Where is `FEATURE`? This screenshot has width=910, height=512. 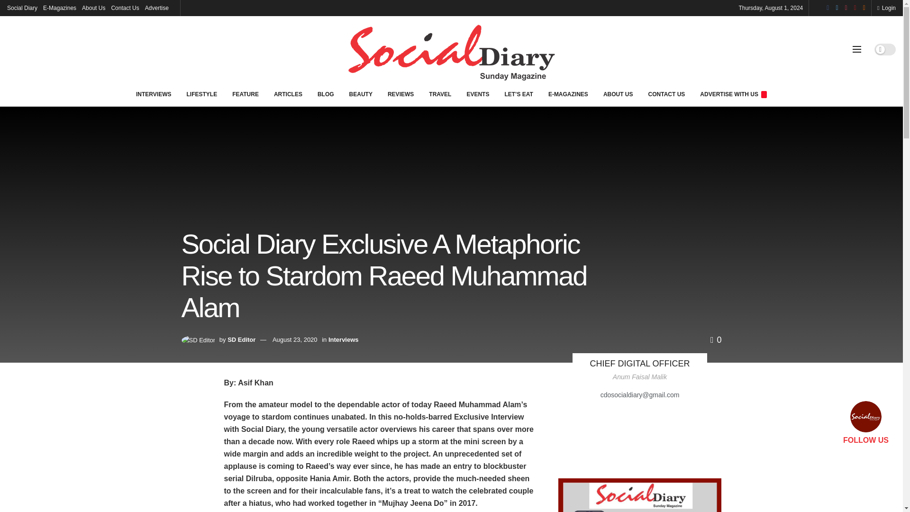
FEATURE is located at coordinates (246, 94).